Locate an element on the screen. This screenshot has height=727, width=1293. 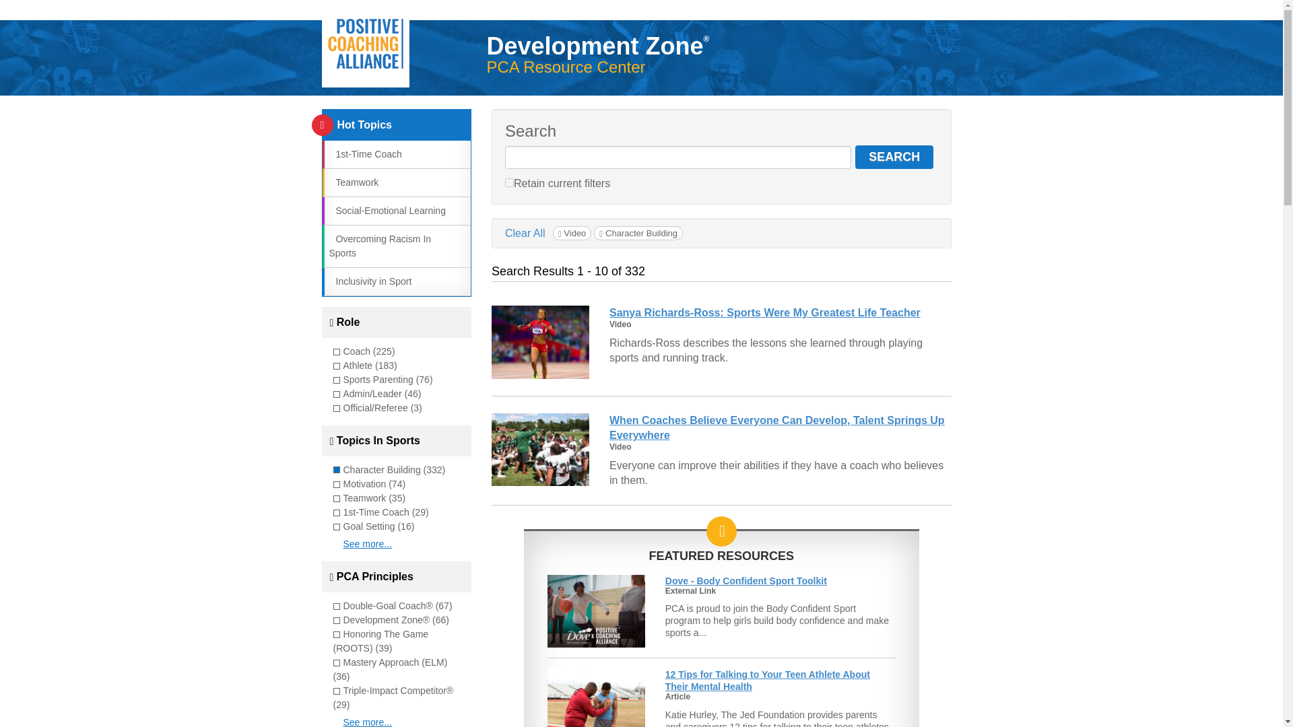
Overcoming Racism In Sports is located at coordinates (379, 246).